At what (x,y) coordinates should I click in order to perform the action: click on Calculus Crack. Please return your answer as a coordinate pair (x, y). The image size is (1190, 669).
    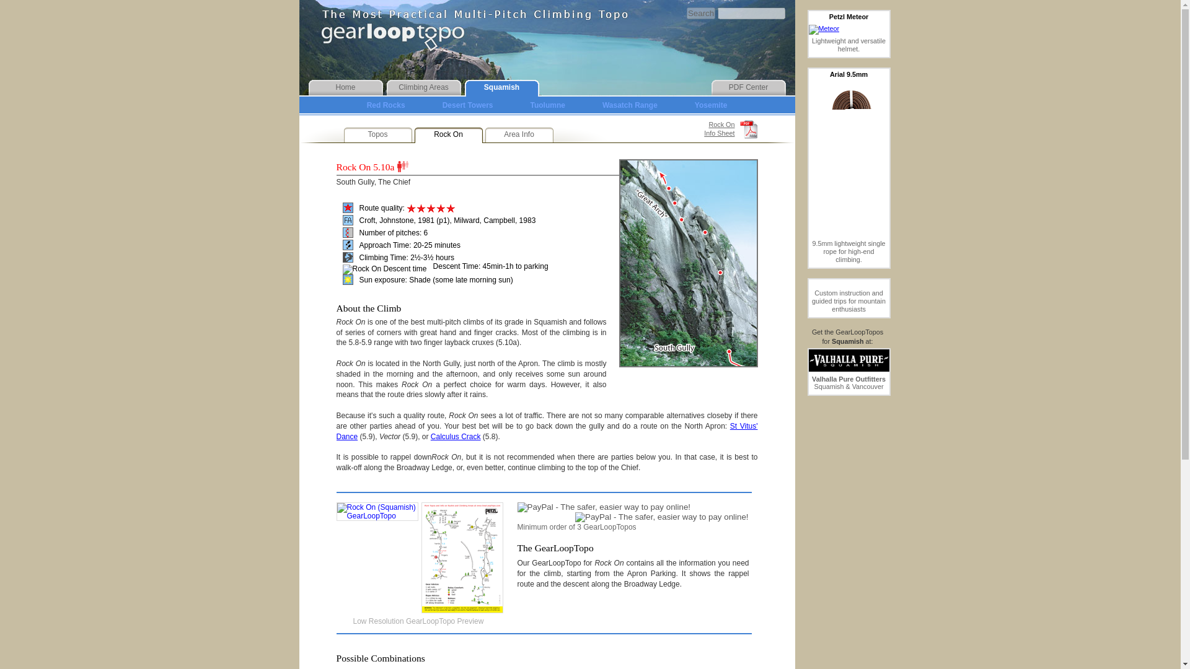
    Looking at the image, I should click on (456, 436).